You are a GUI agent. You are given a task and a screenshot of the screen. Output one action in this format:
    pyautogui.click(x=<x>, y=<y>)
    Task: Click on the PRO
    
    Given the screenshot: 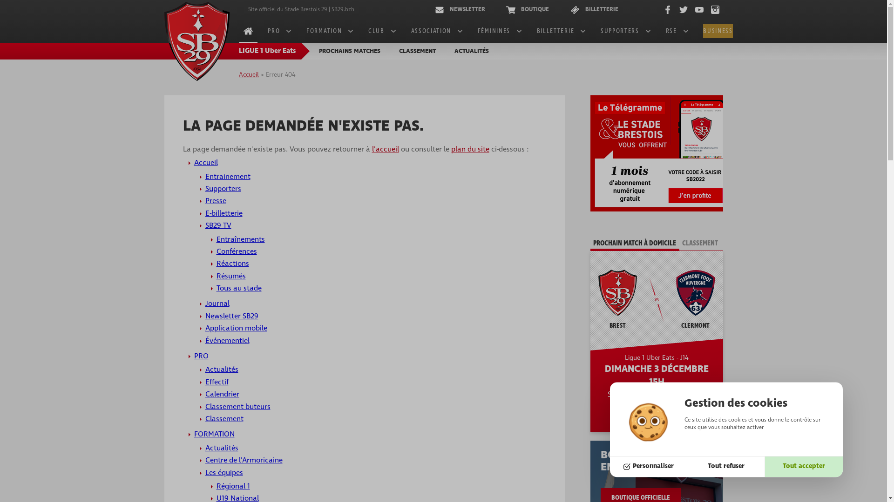 What is the action you would take?
    pyautogui.click(x=201, y=356)
    